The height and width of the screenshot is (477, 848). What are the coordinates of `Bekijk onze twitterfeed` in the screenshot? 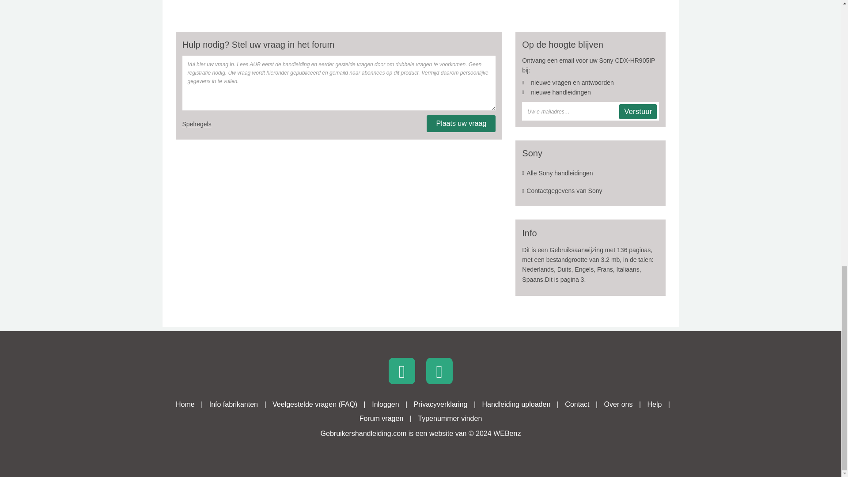 It's located at (402, 371).